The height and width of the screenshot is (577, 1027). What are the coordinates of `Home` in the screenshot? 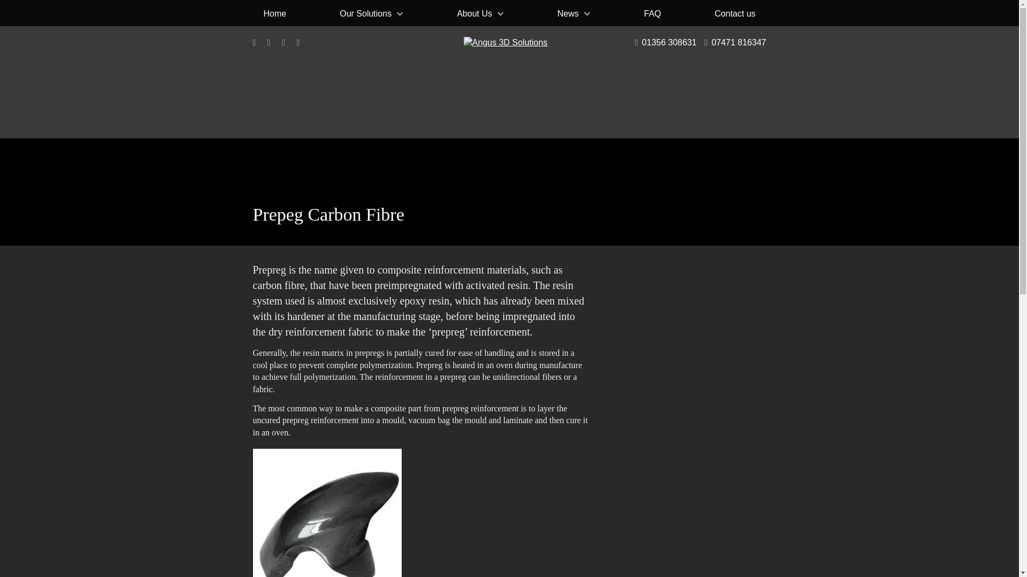 It's located at (274, 13).